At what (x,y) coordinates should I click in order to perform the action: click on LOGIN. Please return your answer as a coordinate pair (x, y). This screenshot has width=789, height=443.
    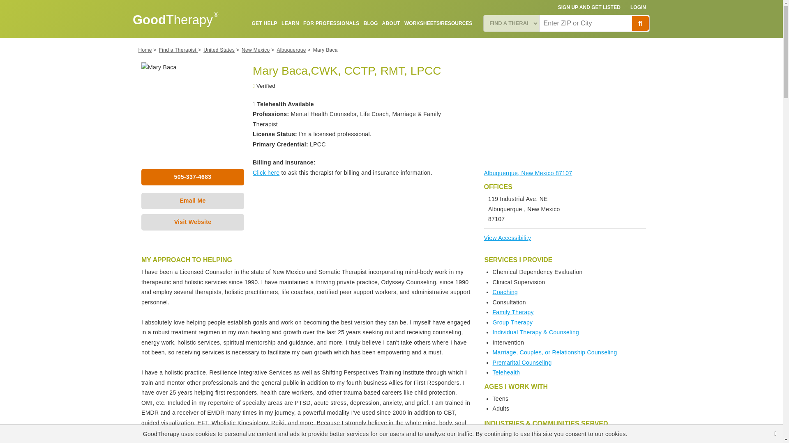
    Looking at the image, I should click on (638, 7).